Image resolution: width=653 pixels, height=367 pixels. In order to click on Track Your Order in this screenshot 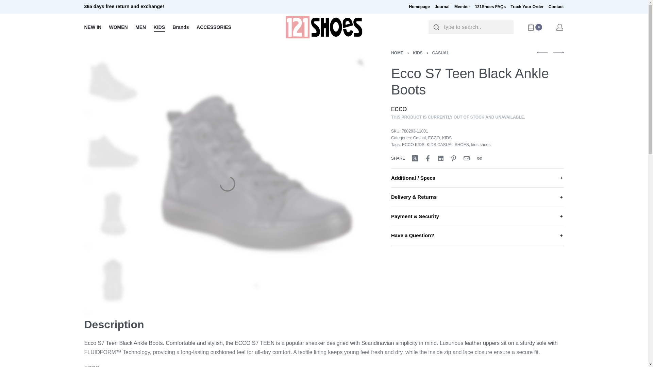, I will do `click(527, 7)`.